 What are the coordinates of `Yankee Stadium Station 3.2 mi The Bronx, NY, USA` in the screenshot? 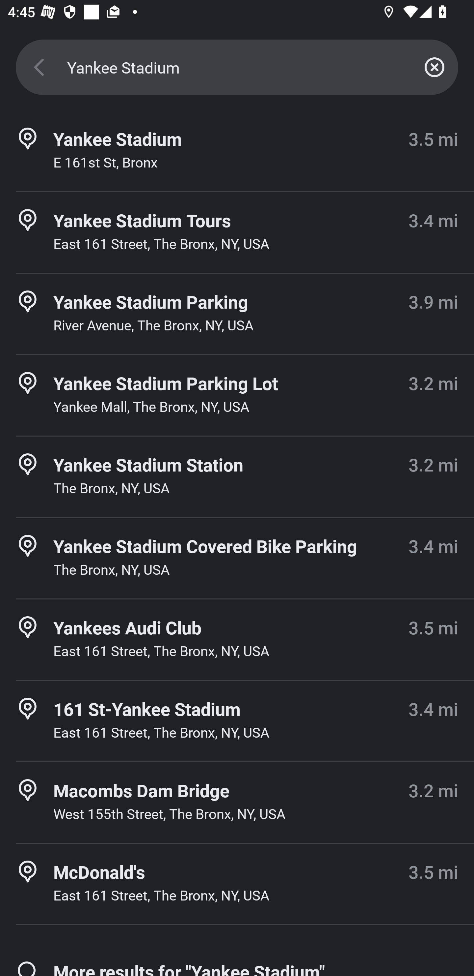 It's located at (237, 477).